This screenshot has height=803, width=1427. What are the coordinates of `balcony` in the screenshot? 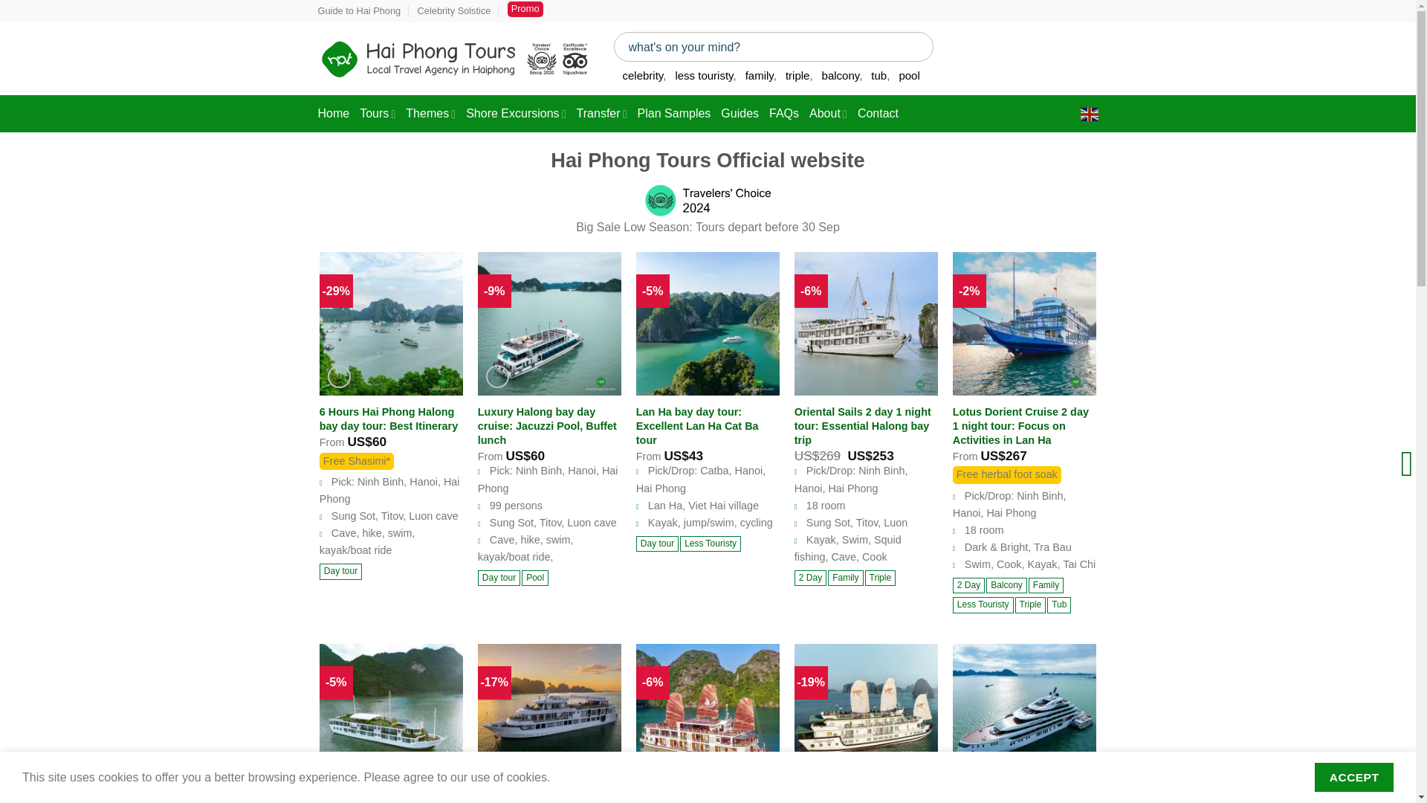 It's located at (842, 75).